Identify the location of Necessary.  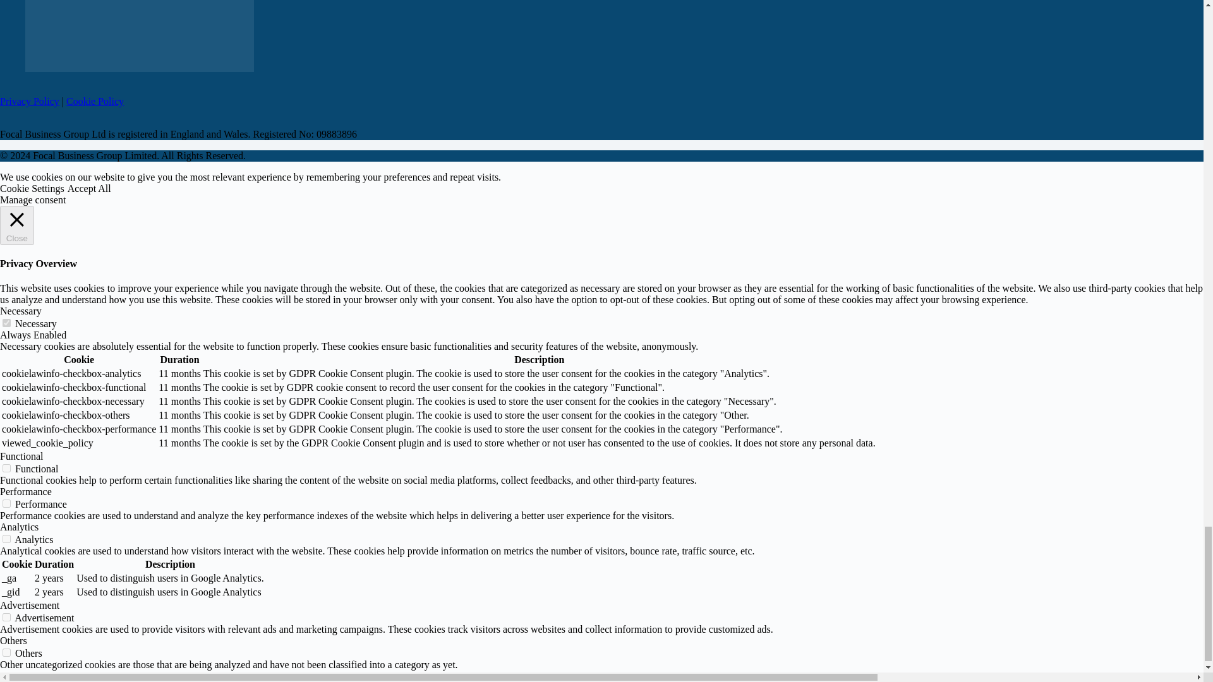
(20, 311).